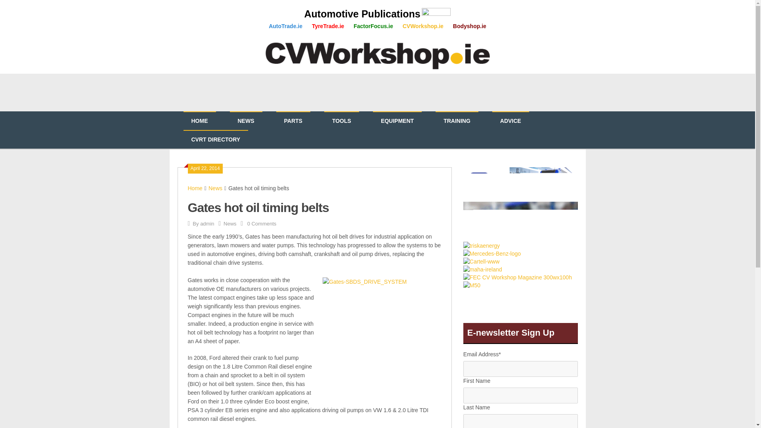 This screenshot has width=761, height=428. What do you see at coordinates (472, 285) in the screenshot?
I see `M50` at bounding box center [472, 285].